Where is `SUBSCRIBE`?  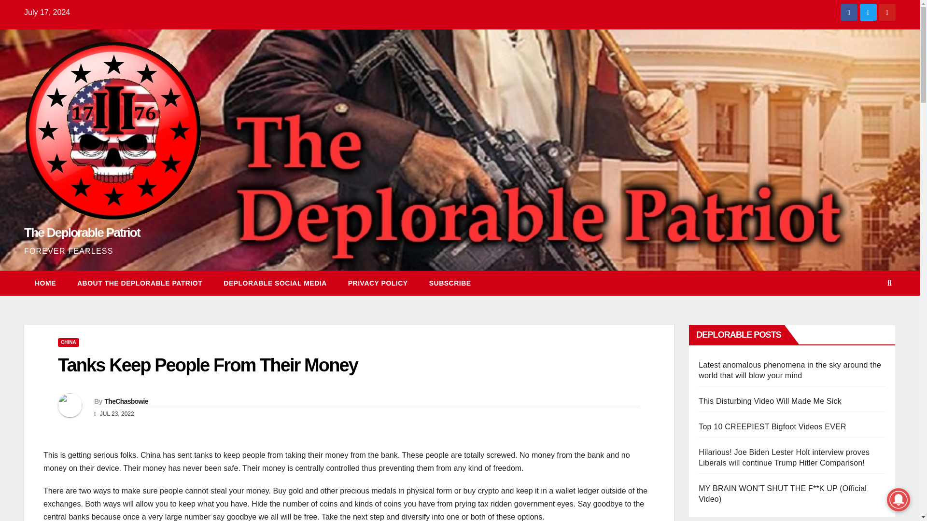 SUBSCRIBE is located at coordinates (450, 283).